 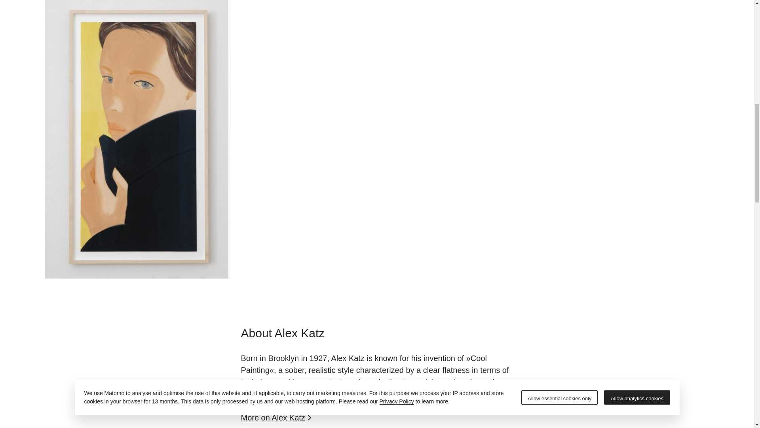 I want to click on More on Alex Katz, so click(x=277, y=418).